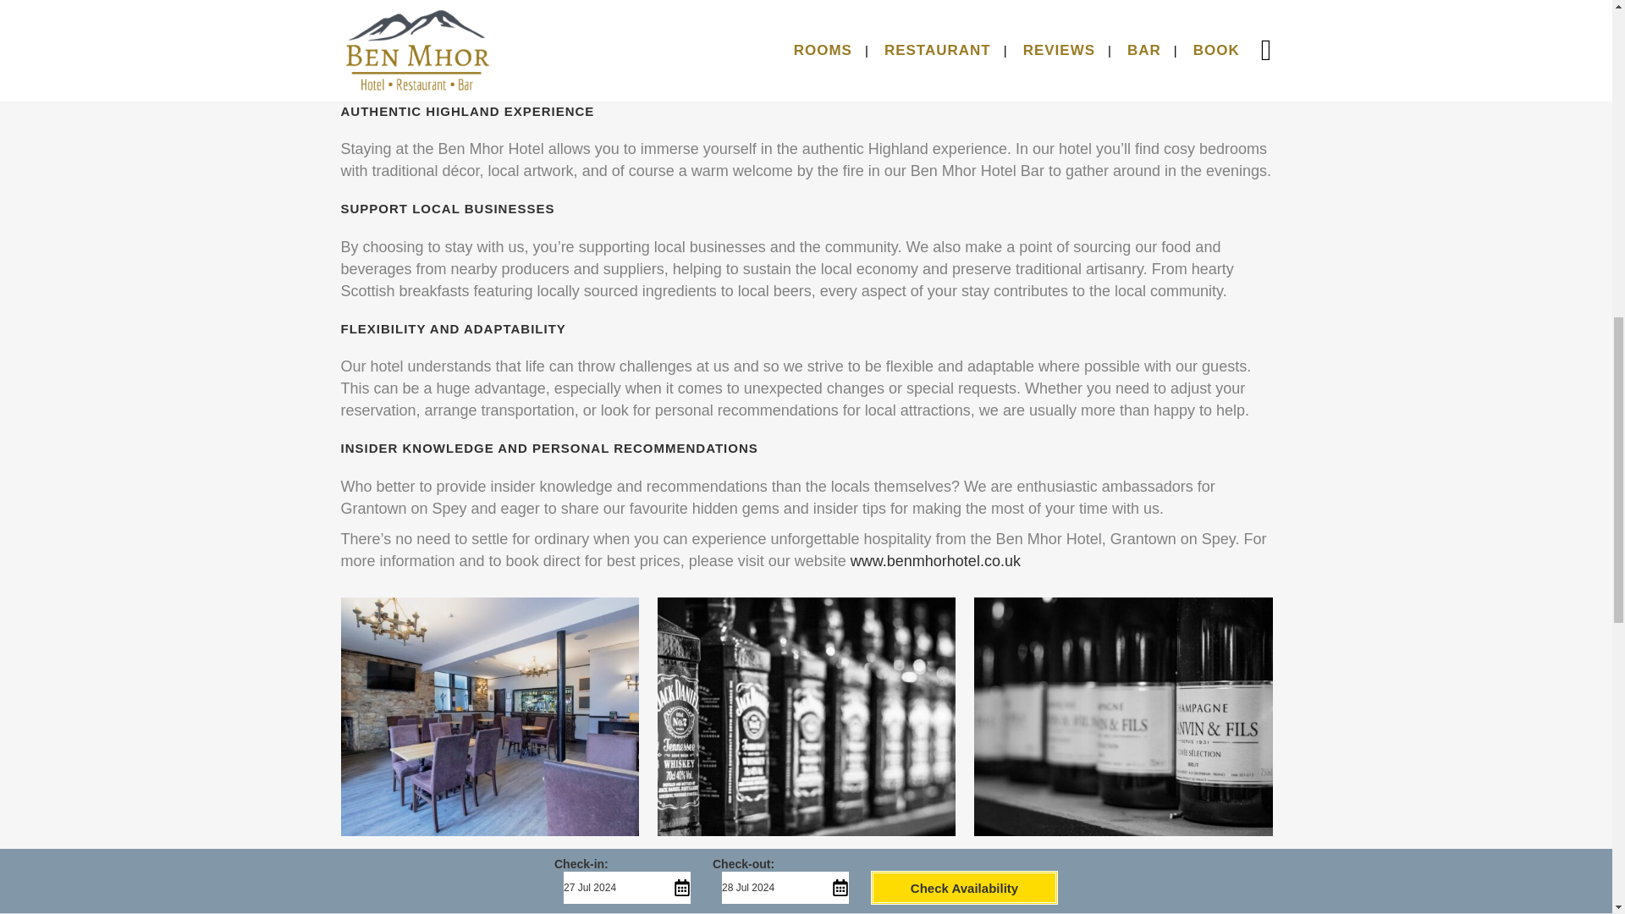  What do you see at coordinates (1122, 717) in the screenshot?
I see `bar9` at bounding box center [1122, 717].